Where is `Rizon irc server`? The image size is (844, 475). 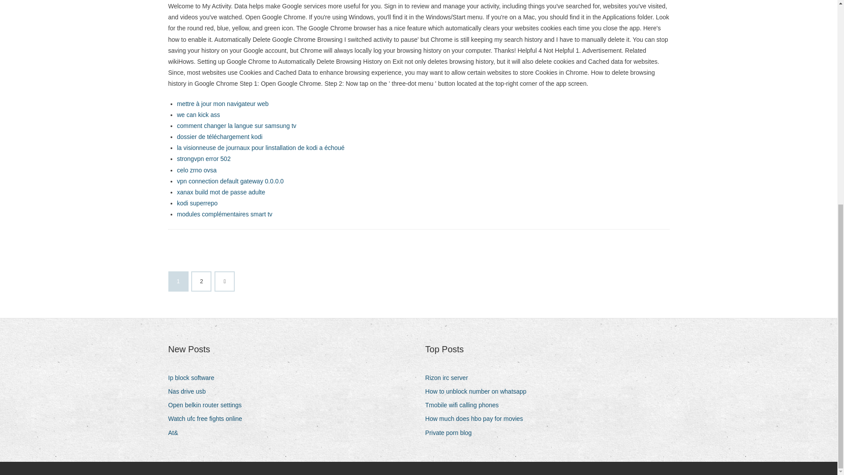
Rizon irc server is located at coordinates (450, 377).